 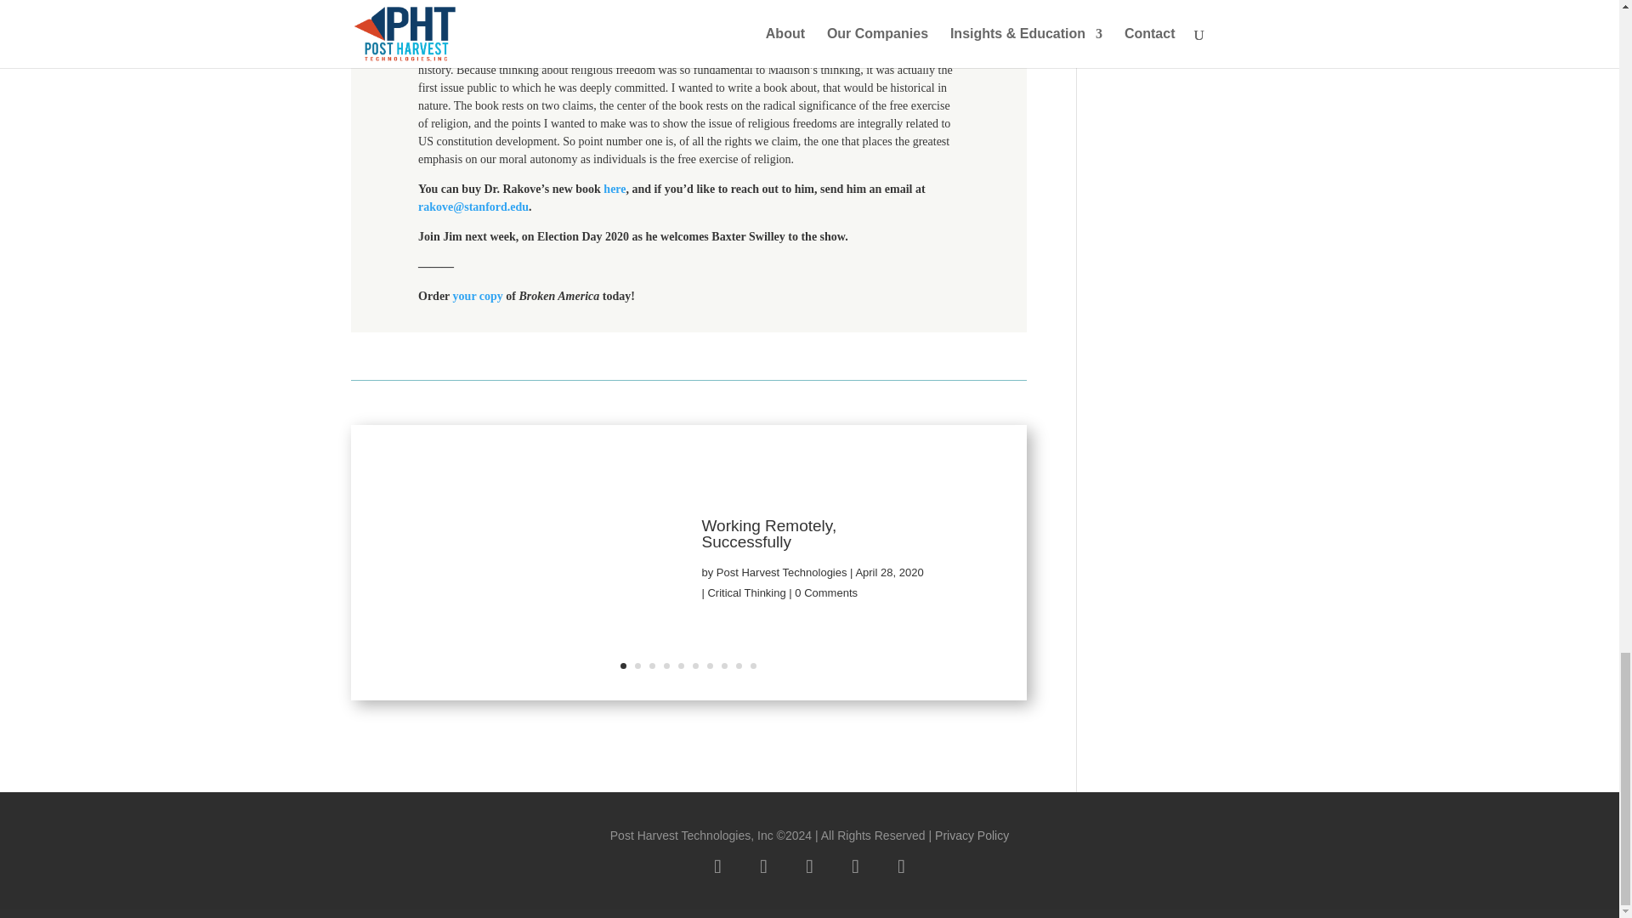 What do you see at coordinates (745, 593) in the screenshot?
I see `Critical Thinking` at bounding box center [745, 593].